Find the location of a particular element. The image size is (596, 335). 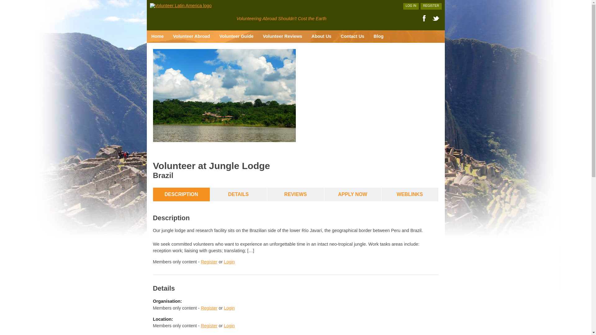

Login is located at coordinates (229, 326).